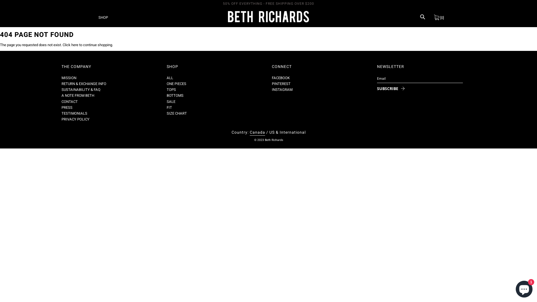 Image resolution: width=537 pixels, height=302 pixels. I want to click on SHOP, so click(103, 17).